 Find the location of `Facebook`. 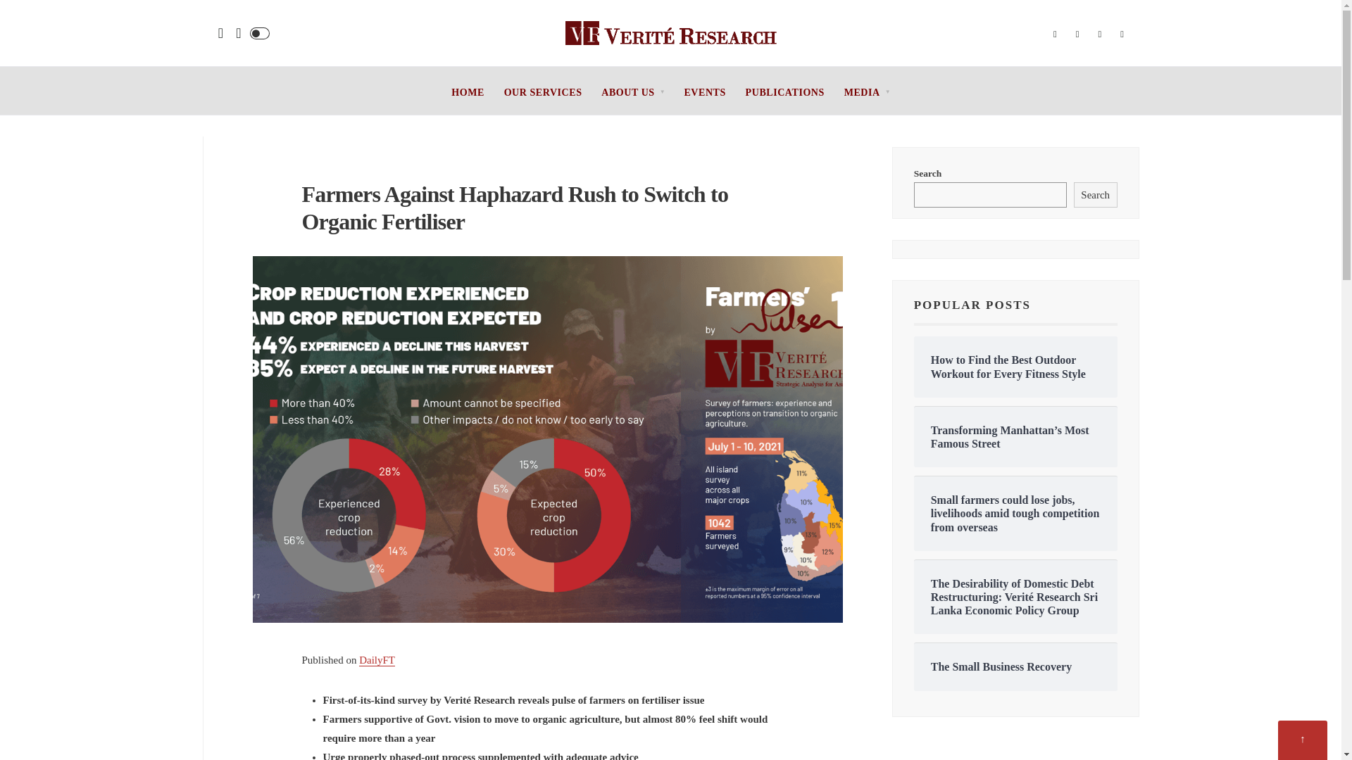

Facebook is located at coordinates (1055, 34).